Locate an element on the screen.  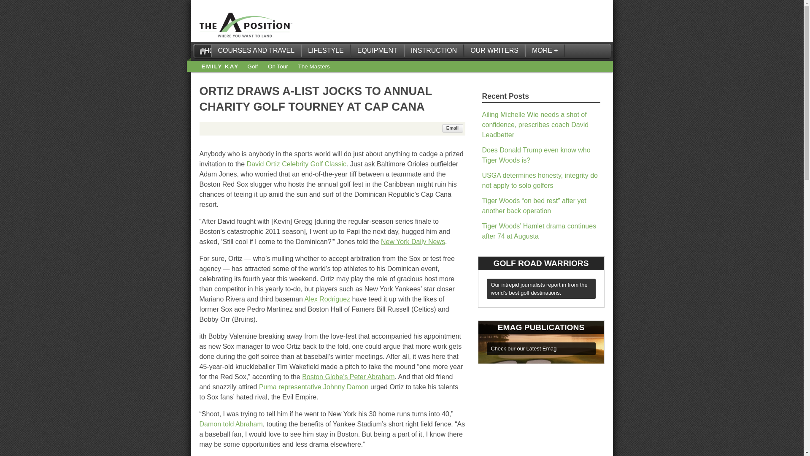
LIFESTYLE is located at coordinates (326, 51).